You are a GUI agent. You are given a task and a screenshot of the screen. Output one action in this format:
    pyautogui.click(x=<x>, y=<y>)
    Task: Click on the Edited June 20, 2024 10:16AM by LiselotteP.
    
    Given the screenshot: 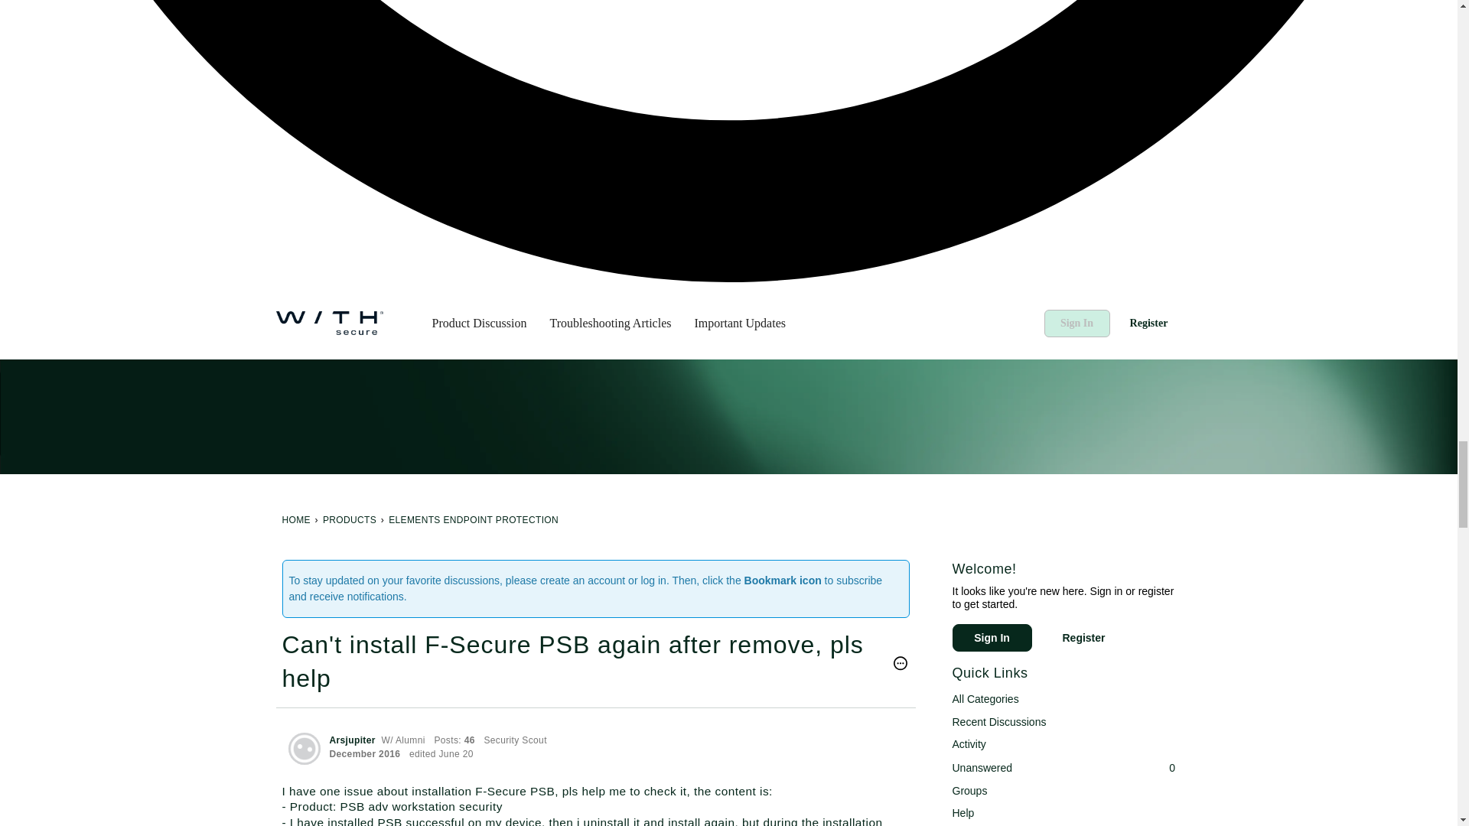 What is the action you would take?
    pyautogui.click(x=441, y=753)
    